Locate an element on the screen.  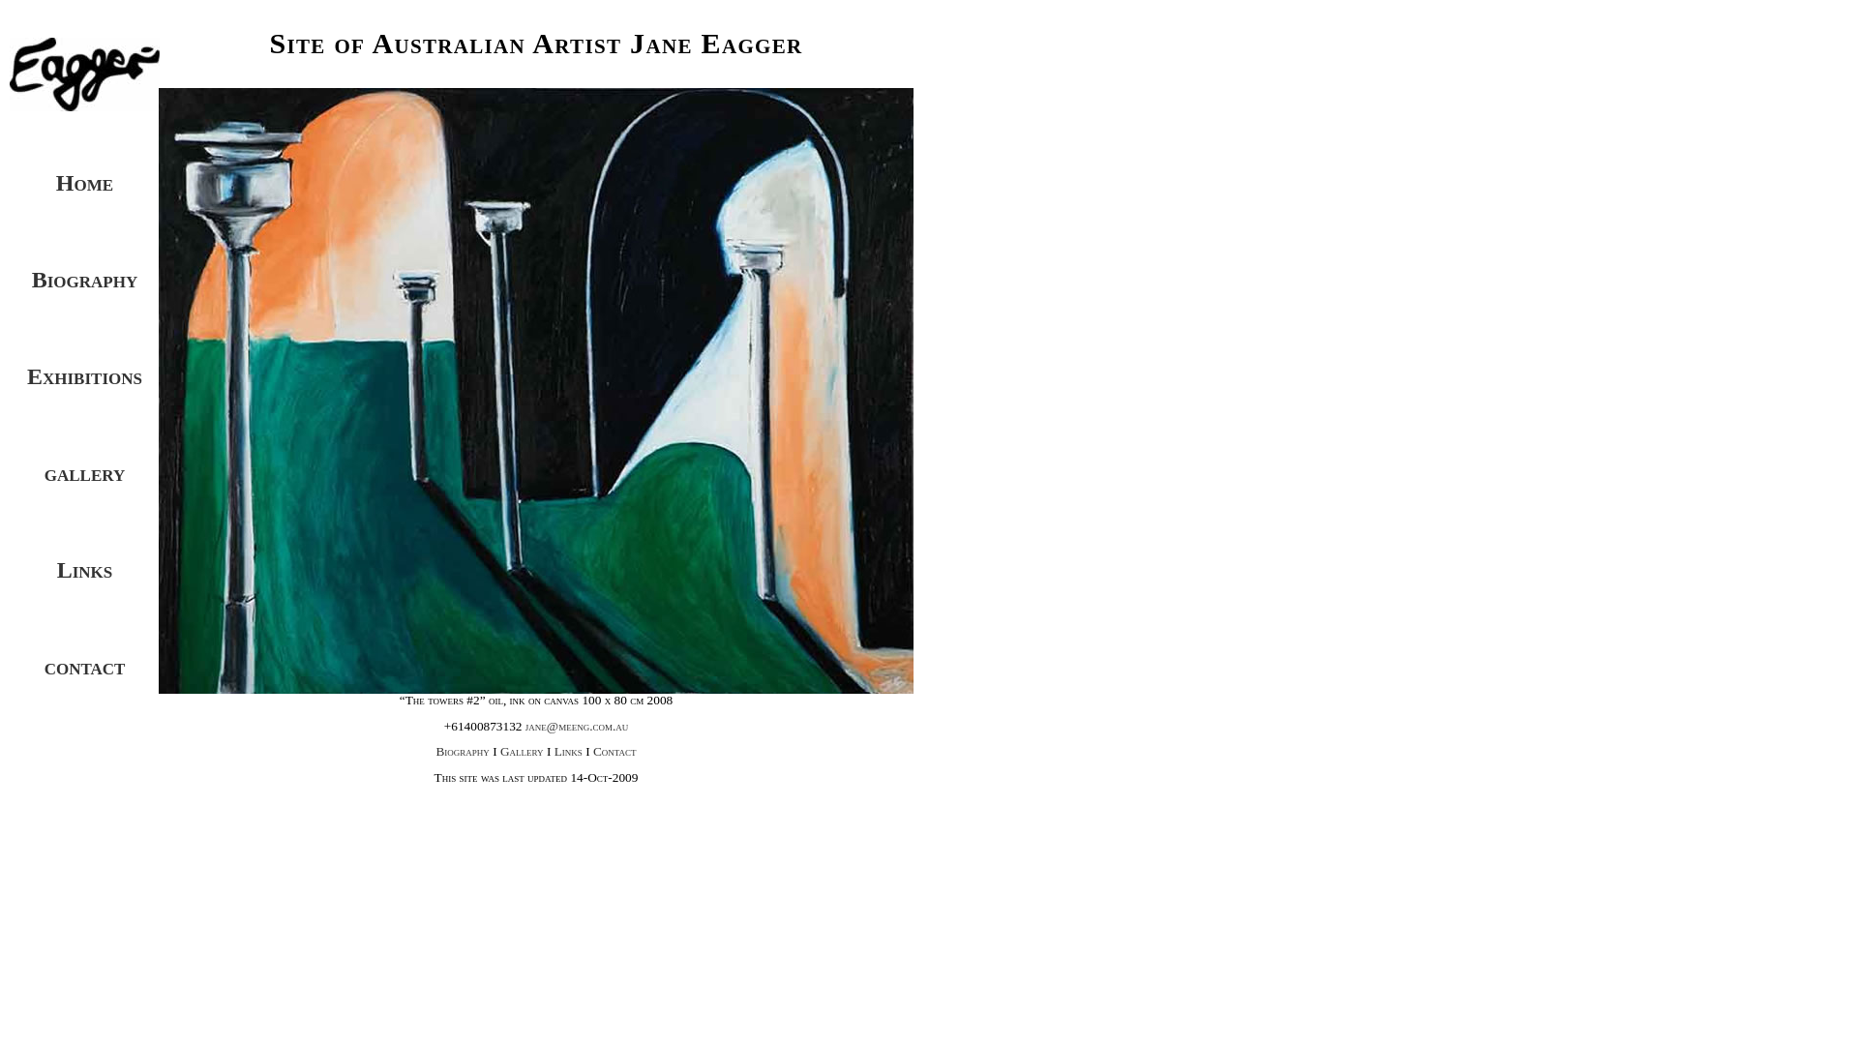
gallery is located at coordinates (85, 473).